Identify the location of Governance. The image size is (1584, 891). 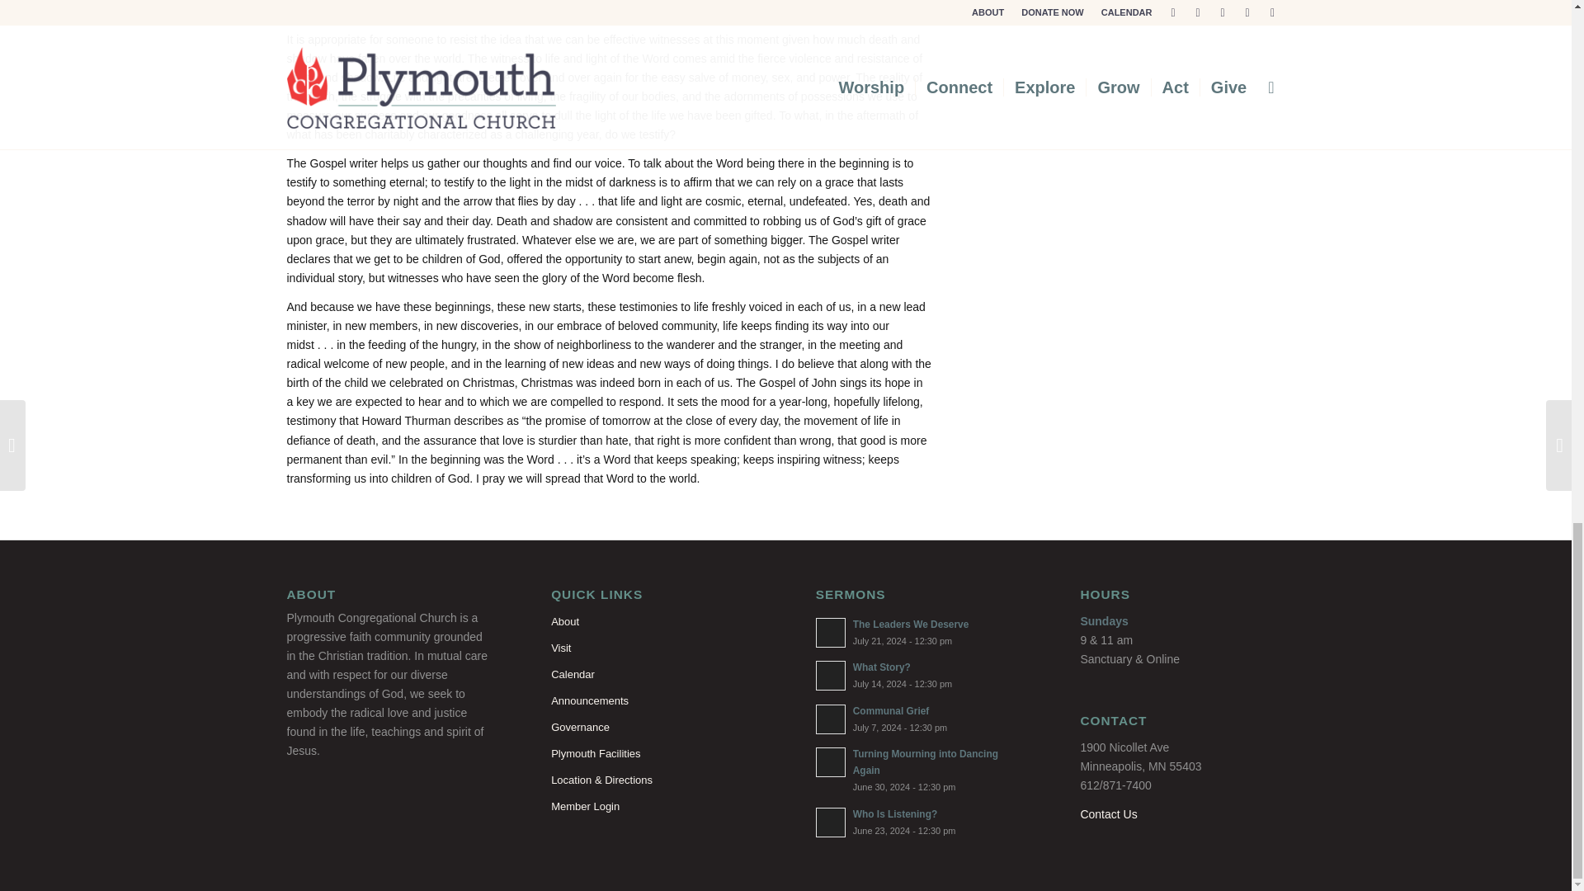
(653, 728).